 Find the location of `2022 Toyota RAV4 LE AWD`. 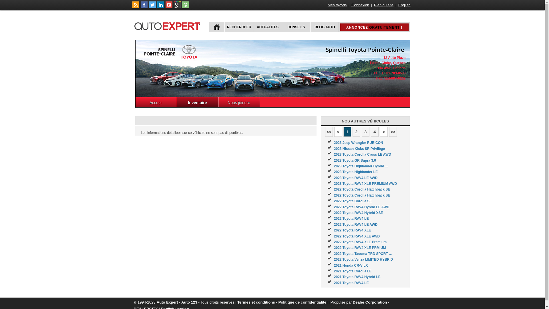

2022 Toyota RAV4 LE AWD is located at coordinates (356, 225).